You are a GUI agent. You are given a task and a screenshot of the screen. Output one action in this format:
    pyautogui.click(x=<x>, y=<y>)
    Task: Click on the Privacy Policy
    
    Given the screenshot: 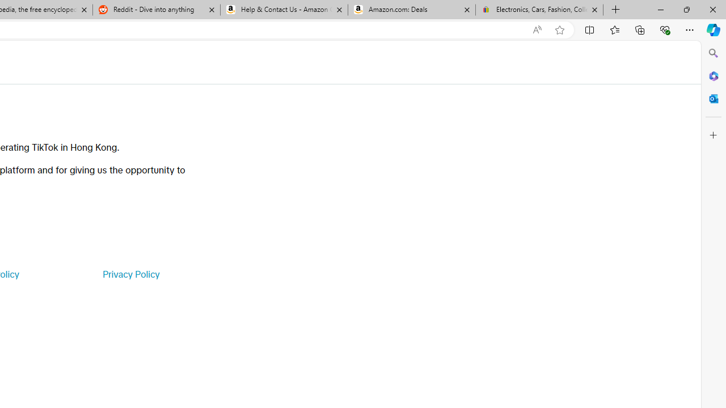 What is the action you would take?
    pyautogui.click(x=130, y=274)
    